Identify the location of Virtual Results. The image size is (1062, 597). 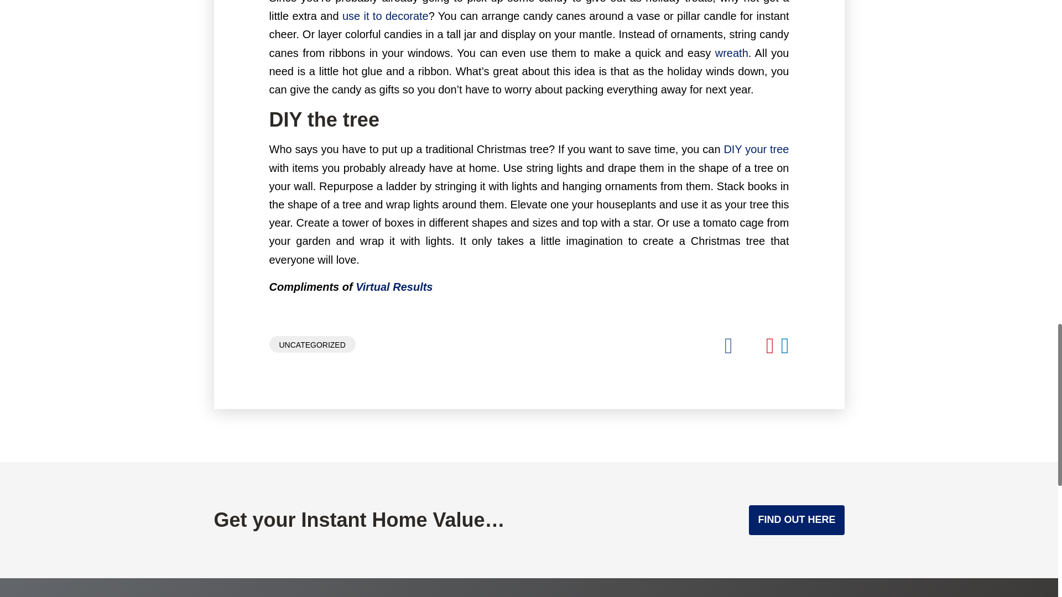
(394, 286).